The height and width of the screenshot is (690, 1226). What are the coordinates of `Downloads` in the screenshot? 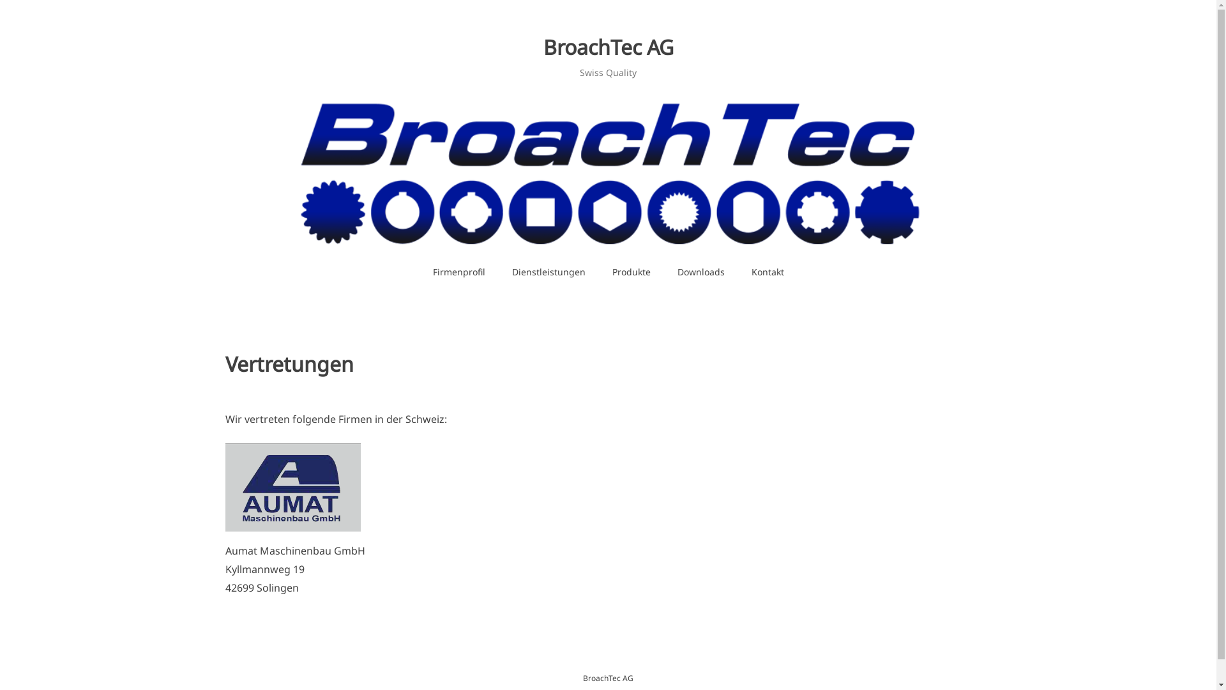 It's located at (701, 272).